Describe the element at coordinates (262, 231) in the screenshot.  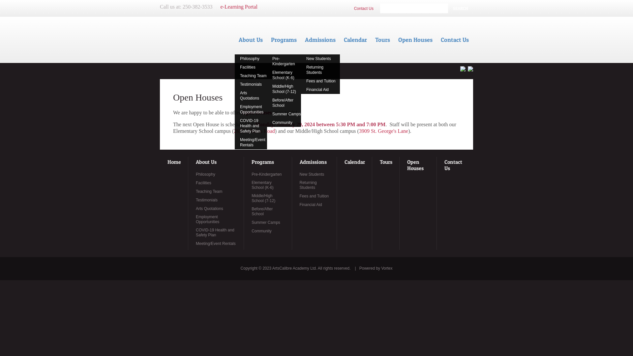
I see `Community` at that location.